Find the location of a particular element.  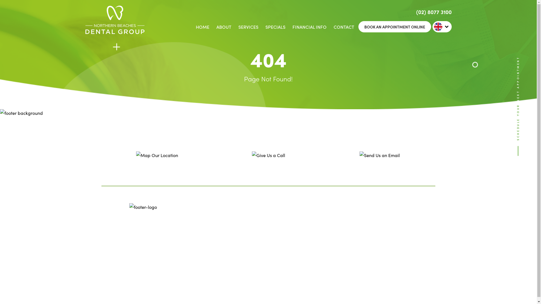

(02) 8077 3100 is located at coordinates (299, 247).